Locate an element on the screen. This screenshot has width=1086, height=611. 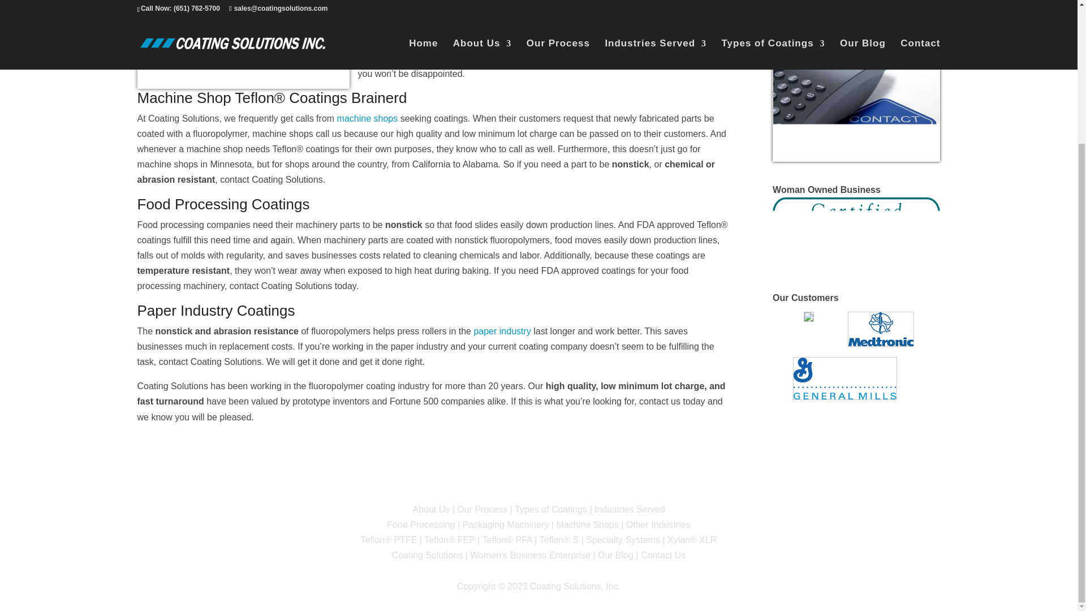
Other Industries is located at coordinates (658, 525).